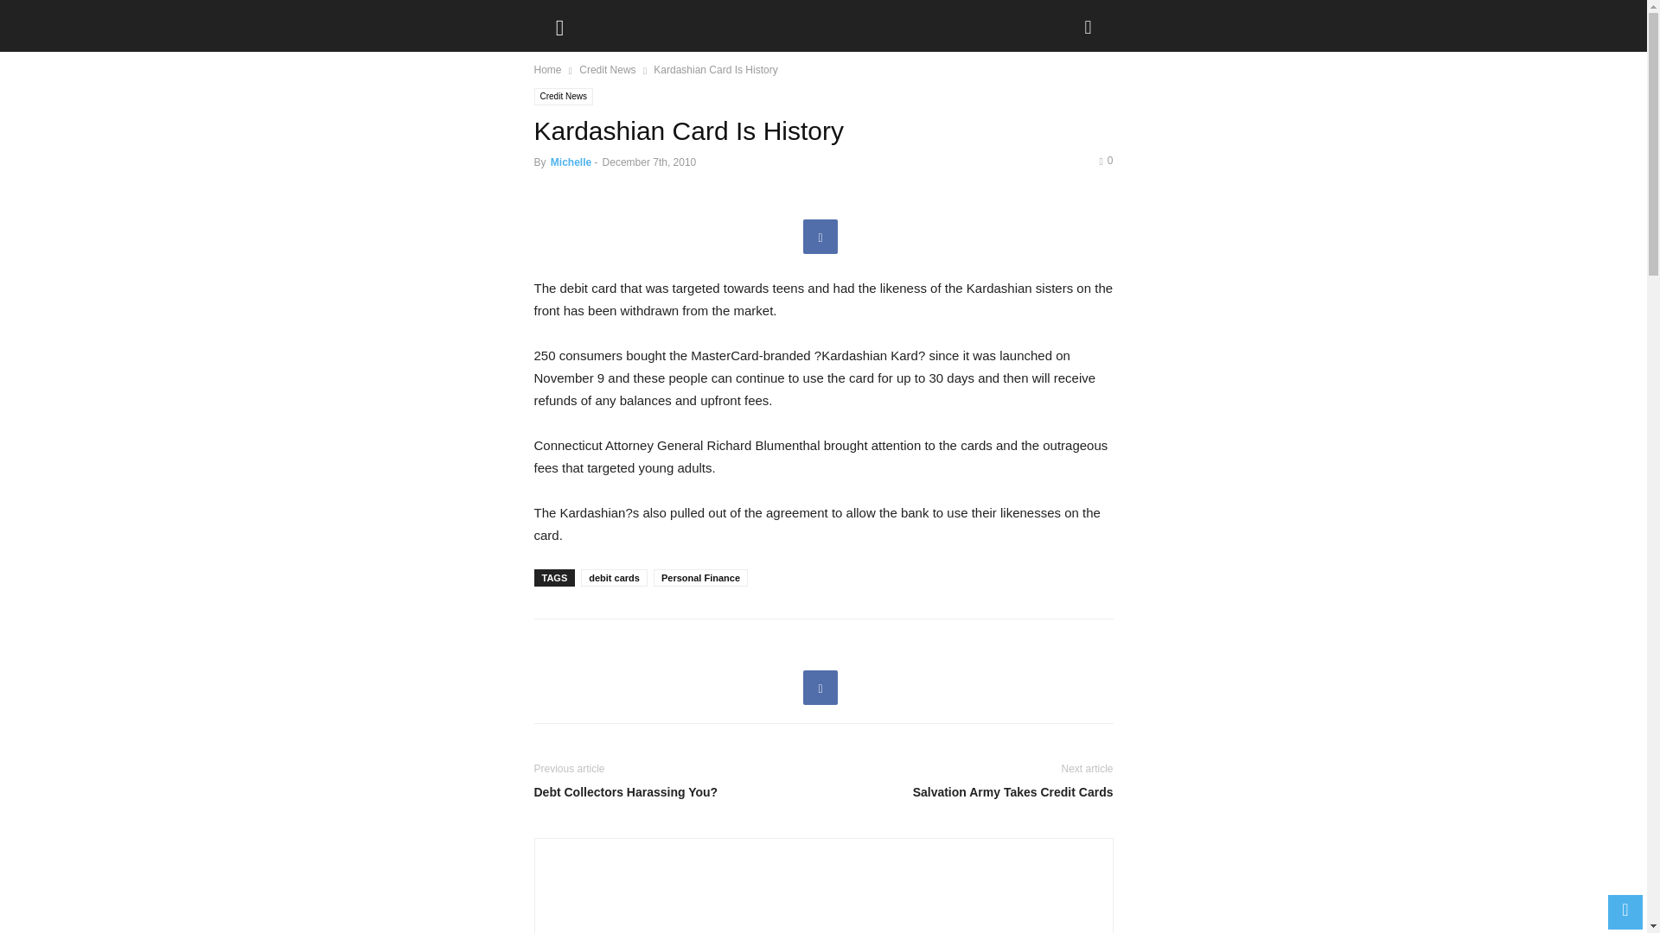  What do you see at coordinates (607, 69) in the screenshot?
I see `View all posts in Credit News` at bounding box center [607, 69].